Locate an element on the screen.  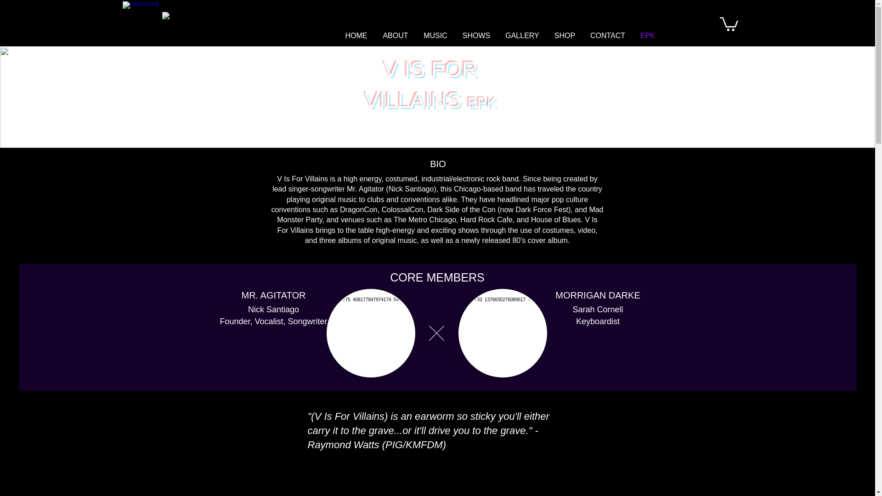
ABOUT is located at coordinates (395, 35).